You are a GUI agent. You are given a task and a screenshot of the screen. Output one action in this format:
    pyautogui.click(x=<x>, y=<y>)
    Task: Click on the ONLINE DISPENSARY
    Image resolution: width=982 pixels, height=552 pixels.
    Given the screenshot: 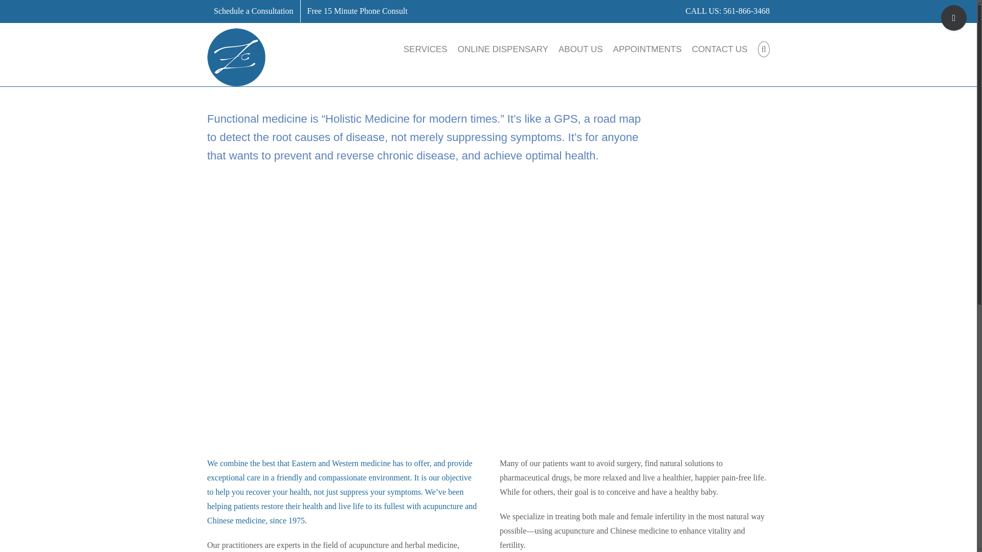 What is the action you would take?
    pyautogui.click(x=502, y=49)
    